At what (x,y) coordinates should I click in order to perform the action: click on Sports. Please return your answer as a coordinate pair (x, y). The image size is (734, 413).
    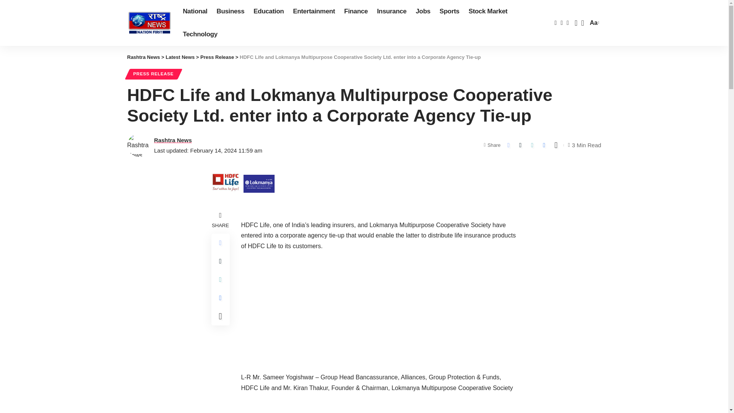
    Looking at the image, I should click on (450, 11).